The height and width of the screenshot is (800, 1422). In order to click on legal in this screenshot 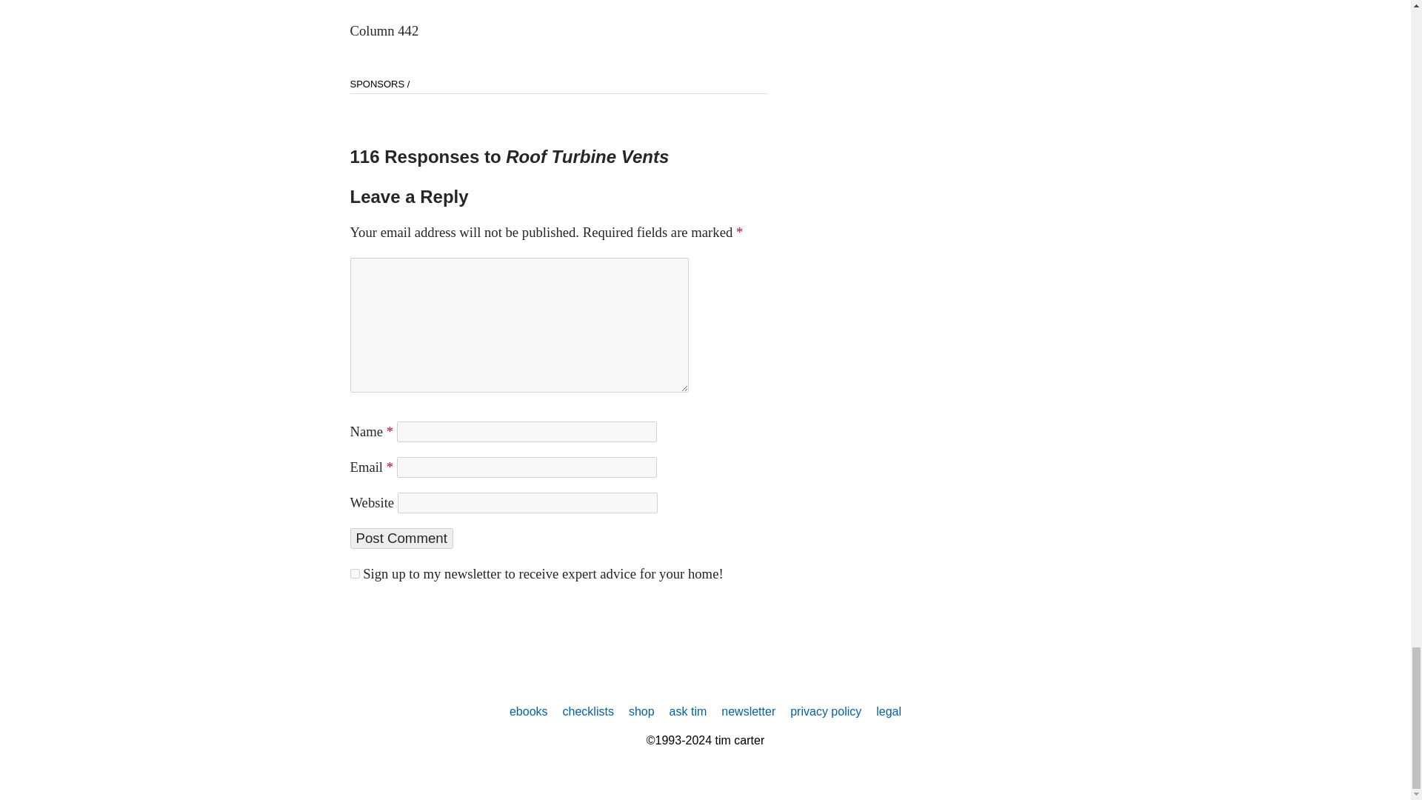, I will do `click(889, 711)`.